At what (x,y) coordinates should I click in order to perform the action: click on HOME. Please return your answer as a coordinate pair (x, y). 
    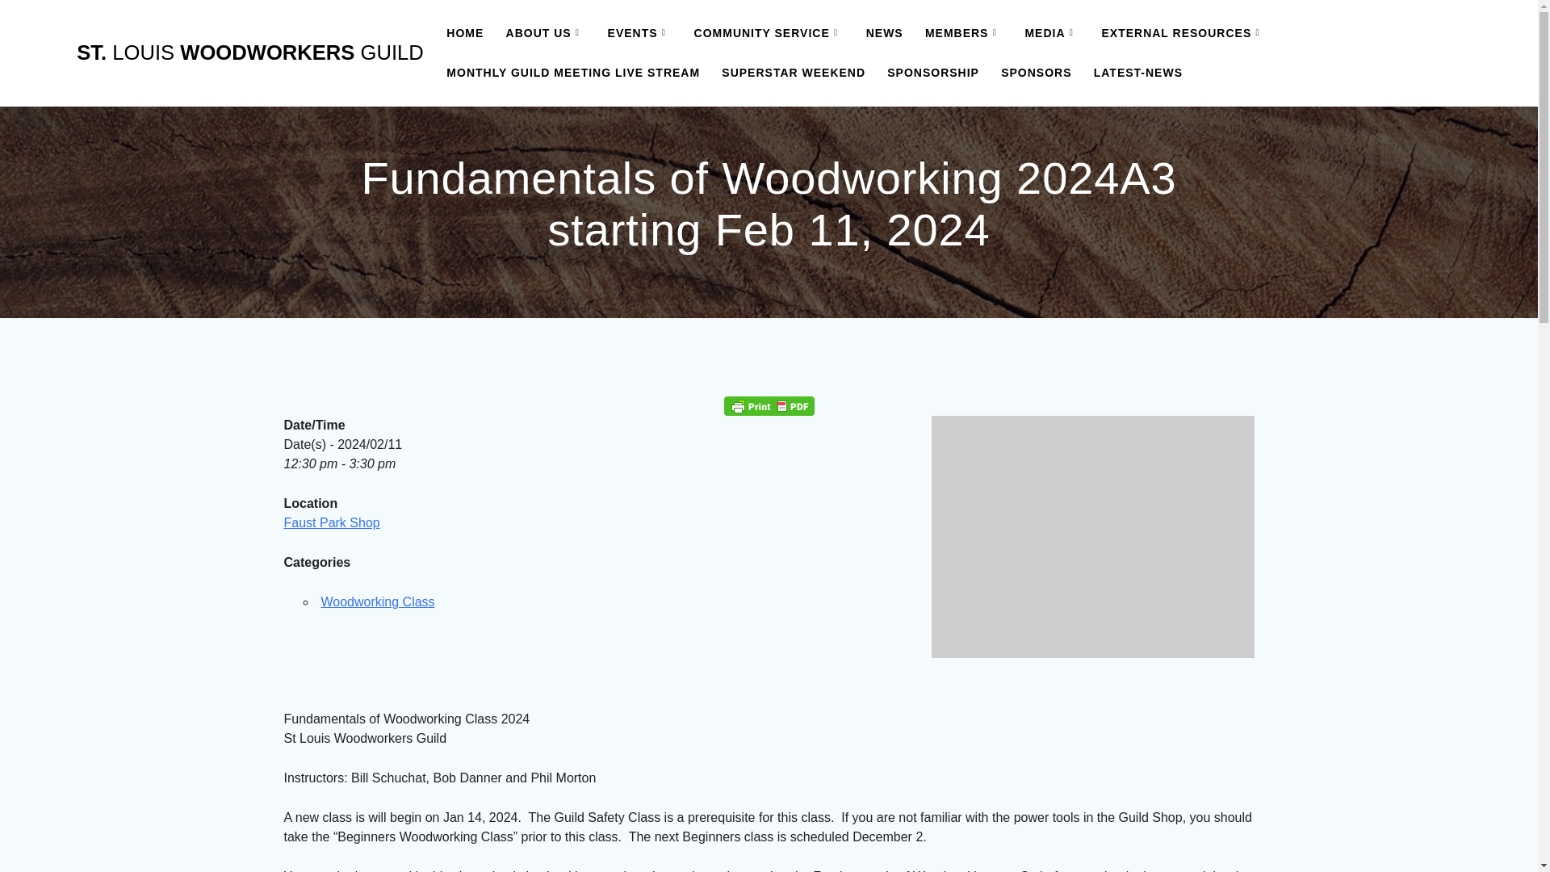
    Looking at the image, I should click on (465, 32).